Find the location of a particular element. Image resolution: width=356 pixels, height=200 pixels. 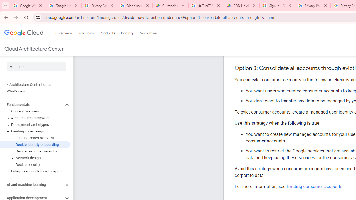

Pricing is located at coordinates (127, 33).